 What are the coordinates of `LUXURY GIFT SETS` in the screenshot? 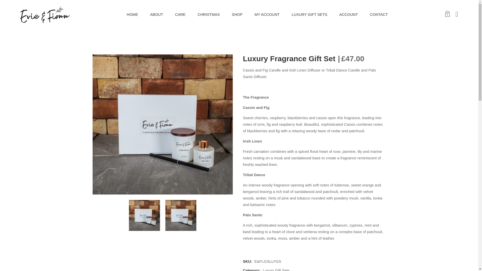 It's located at (309, 14).